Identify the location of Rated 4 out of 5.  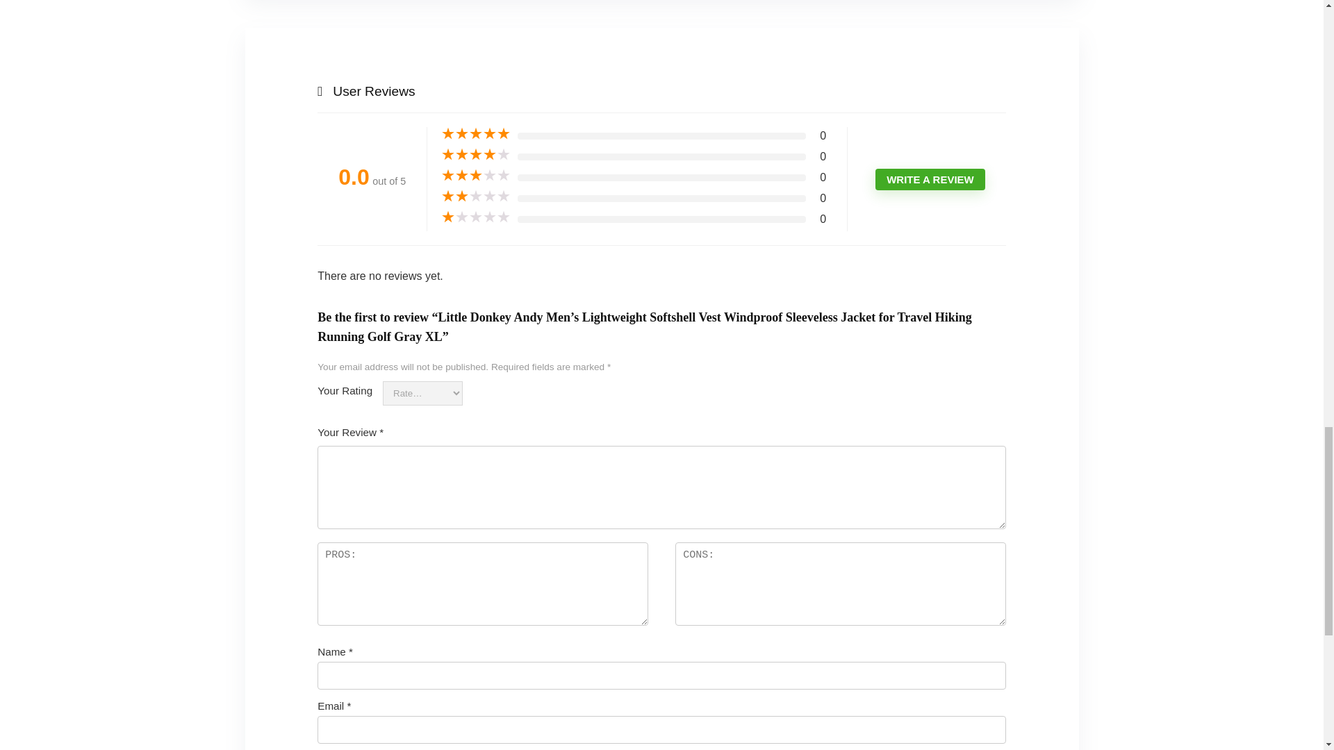
(476, 154).